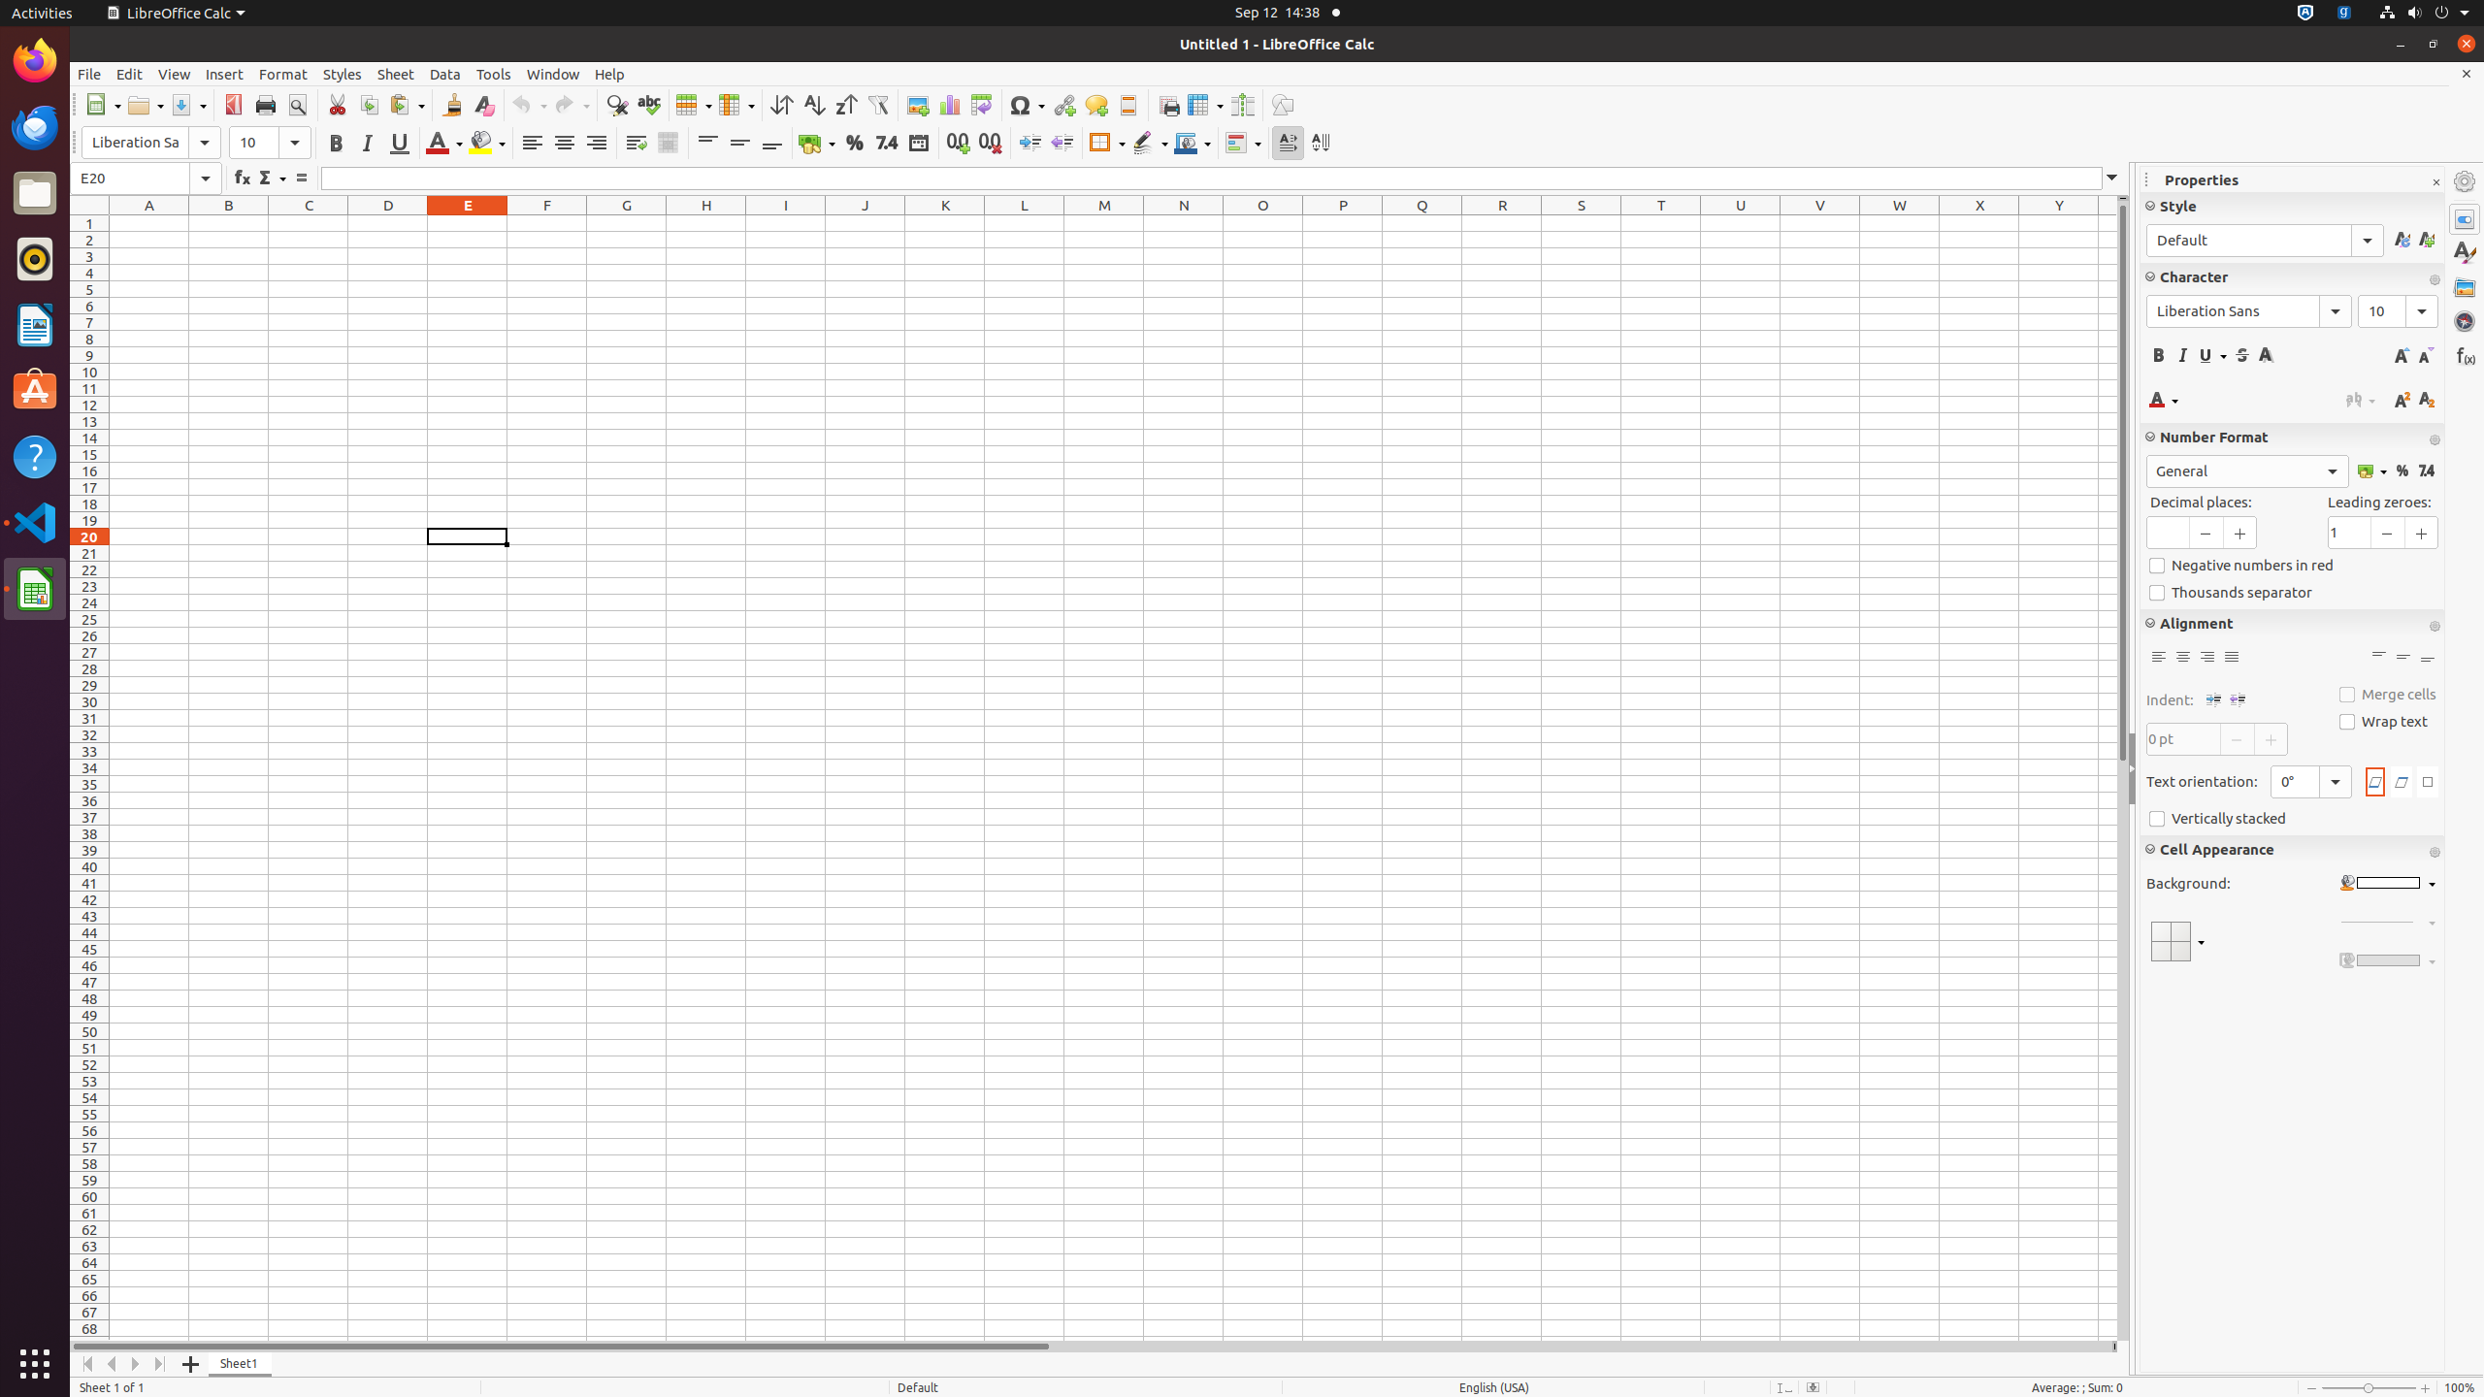 The width and height of the screenshot is (2484, 1397). I want to click on N1, so click(1184, 223).